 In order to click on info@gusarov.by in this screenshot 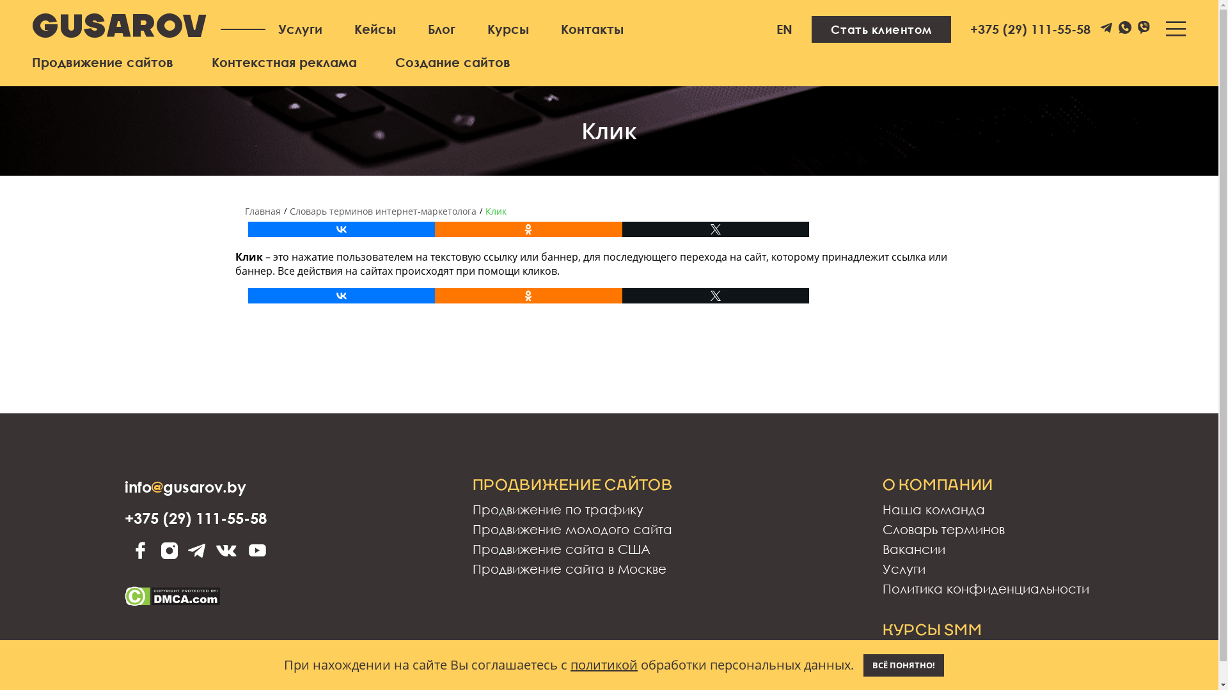, I will do `click(185, 487)`.